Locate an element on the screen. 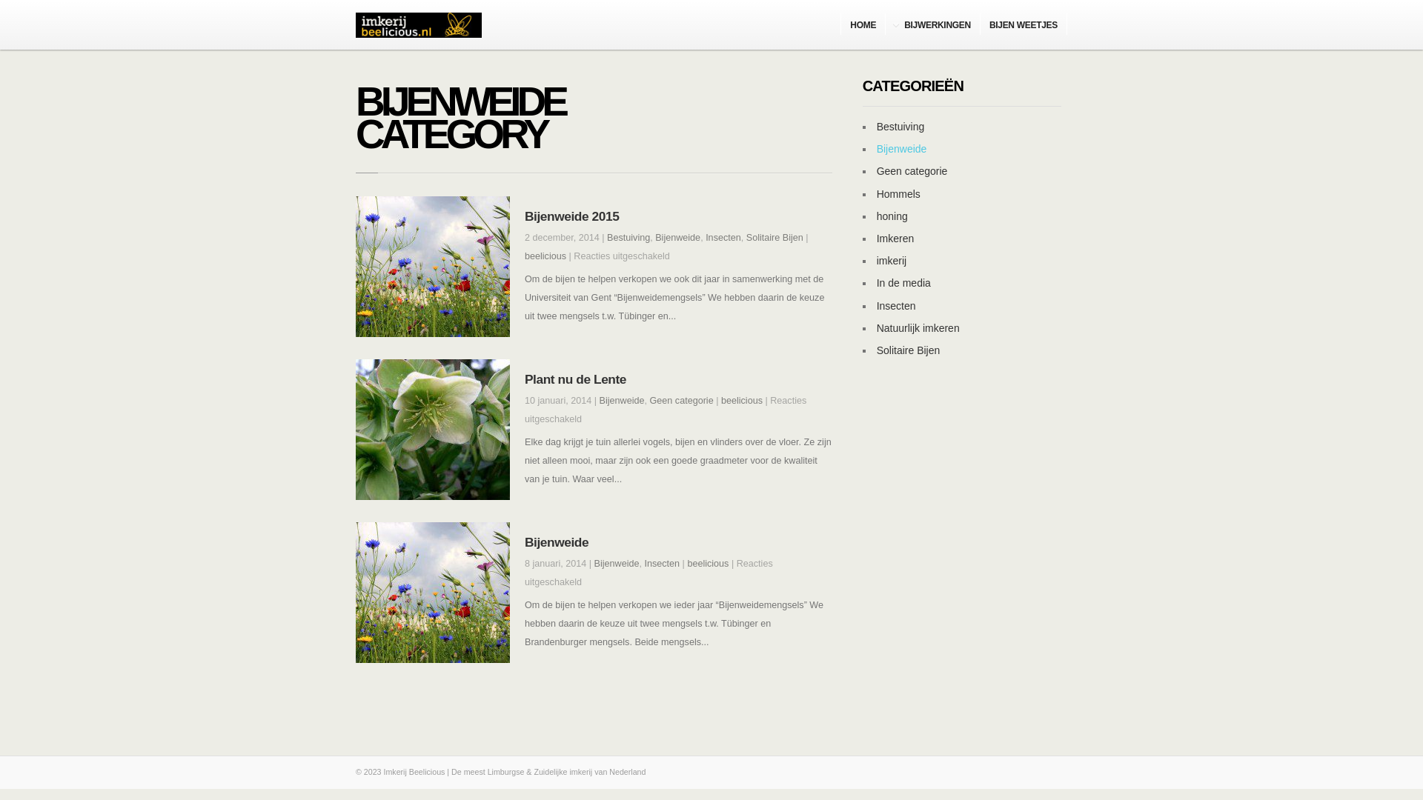 The height and width of the screenshot is (800, 1423). HOME is located at coordinates (863, 24).